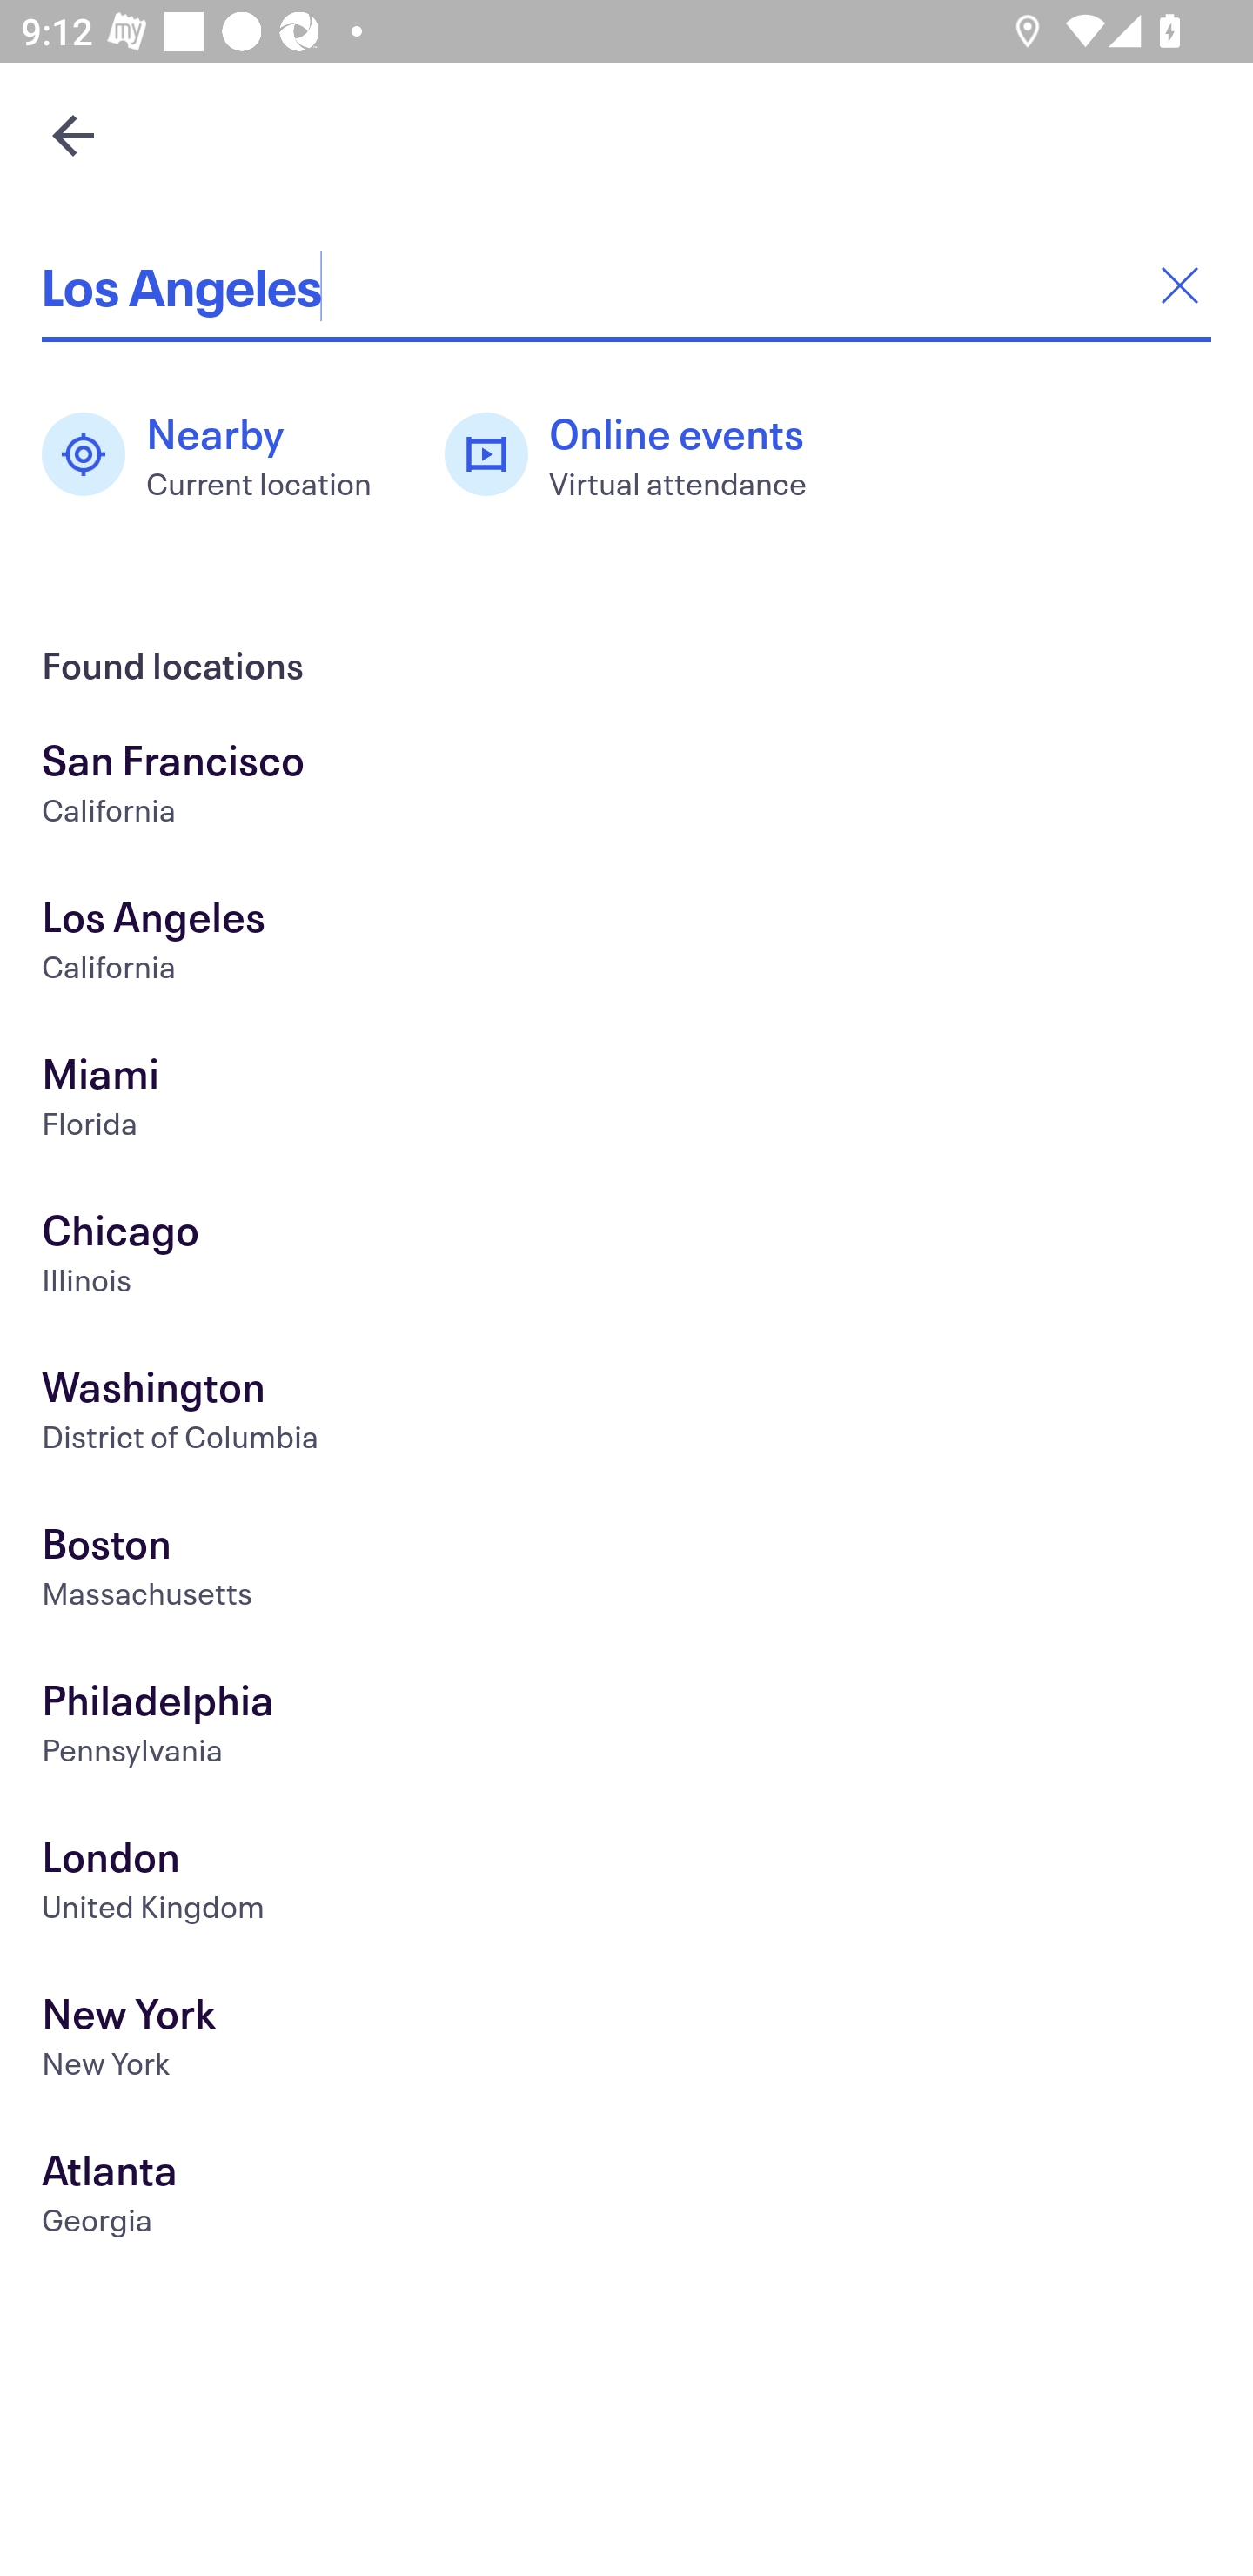 The width and height of the screenshot is (1253, 2576). Describe the element at coordinates (626, 945) in the screenshot. I see `Los Angeles California` at that location.